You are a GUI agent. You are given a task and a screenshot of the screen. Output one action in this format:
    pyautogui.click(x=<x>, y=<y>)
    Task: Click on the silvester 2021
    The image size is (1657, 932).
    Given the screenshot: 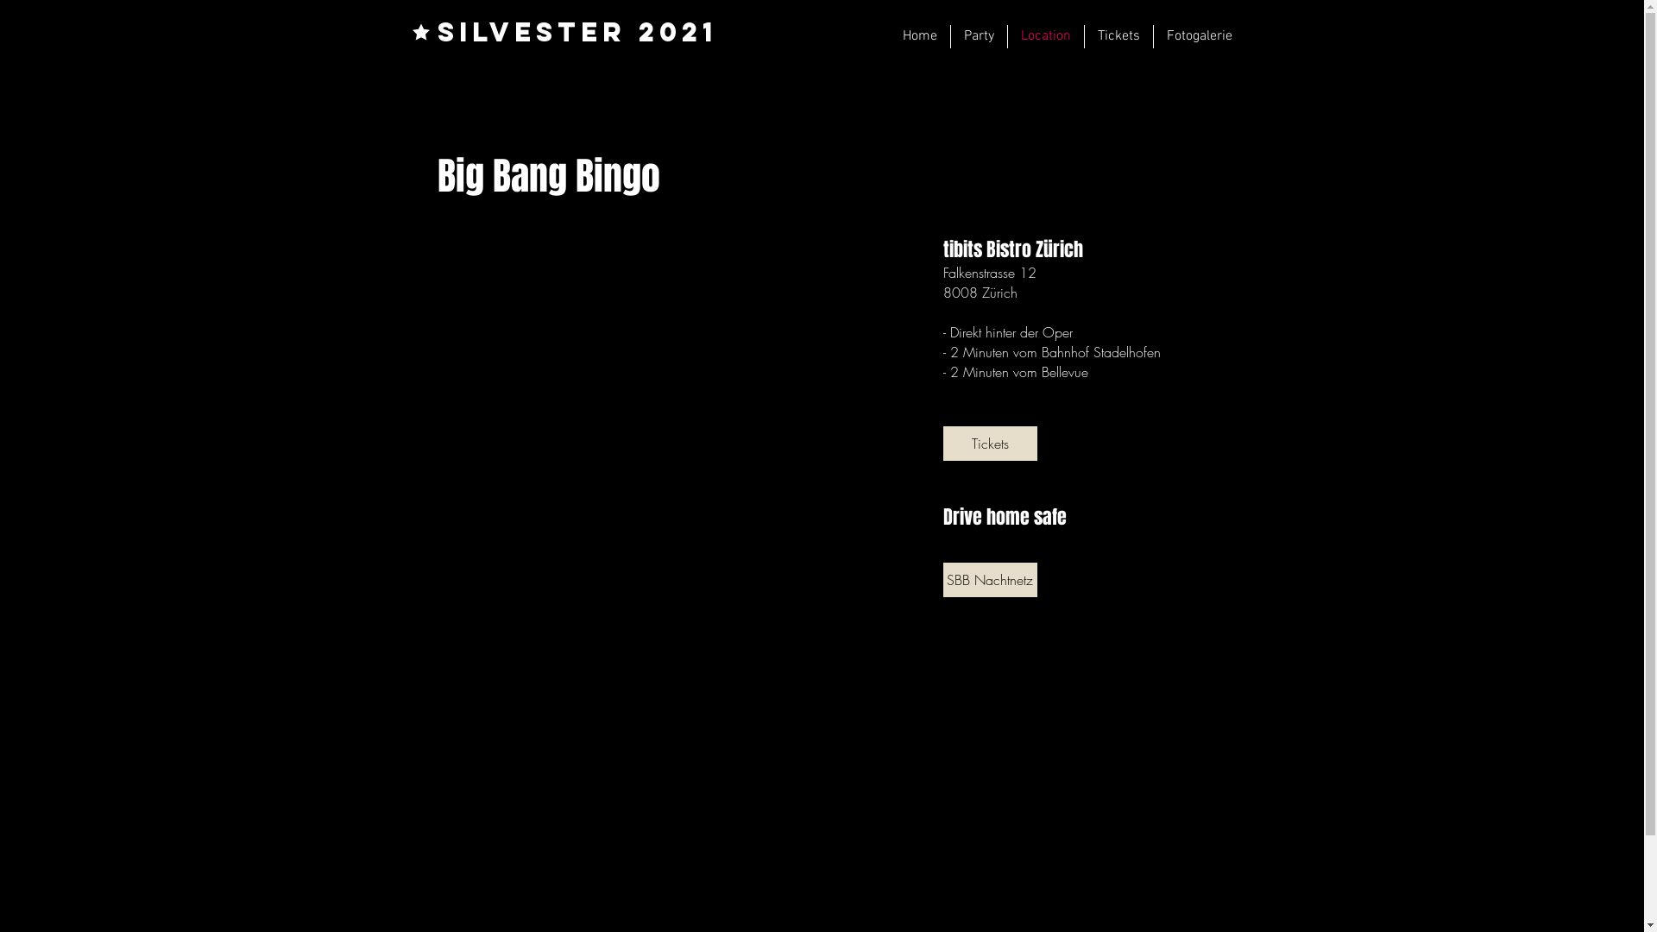 What is the action you would take?
    pyautogui.click(x=576, y=32)
    